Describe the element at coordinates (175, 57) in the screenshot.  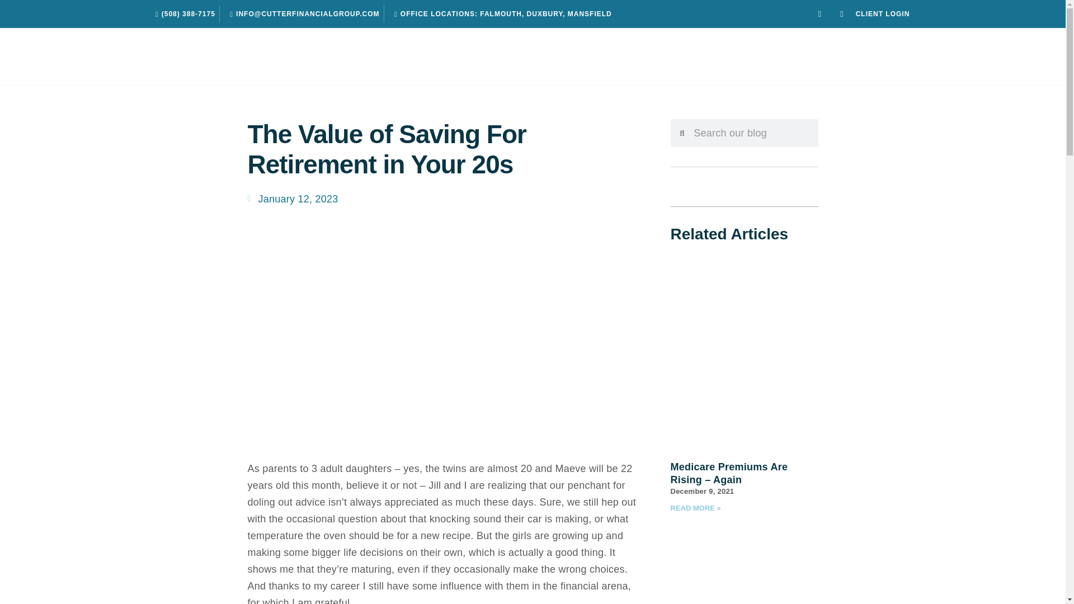
I see `About Us` at that location.